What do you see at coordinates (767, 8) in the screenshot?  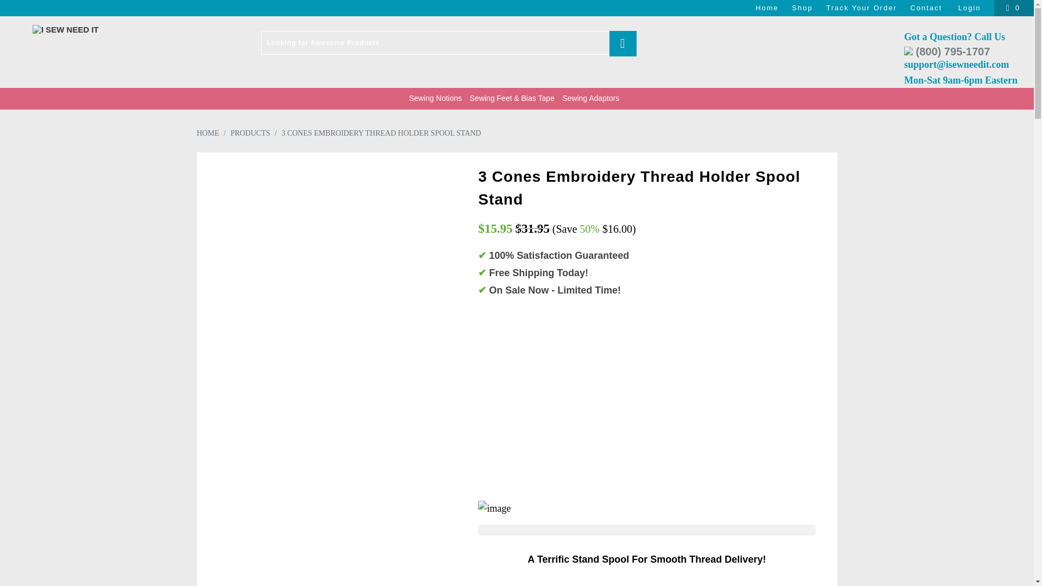 I see `Home` at bounding box center [767, 8].